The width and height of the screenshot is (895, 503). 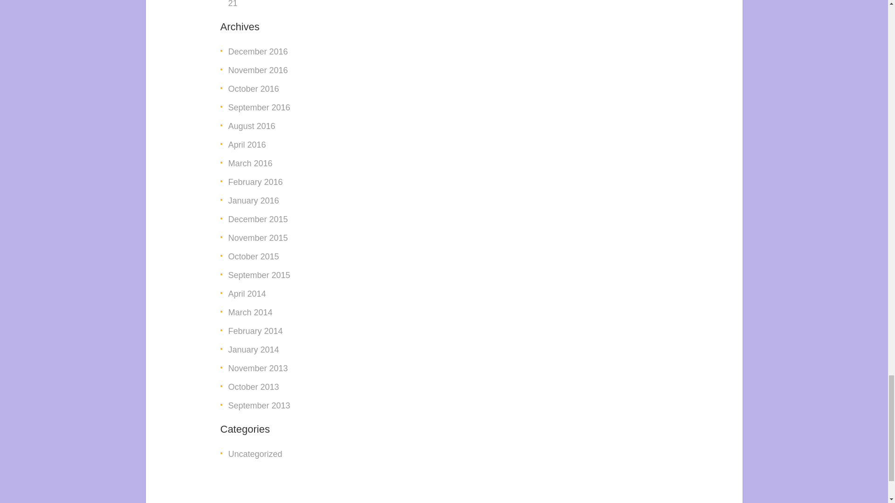 What do you see at coordinates (250, 163) in the screenshot?
I see `March 2016` at bounding box center [250, 163].